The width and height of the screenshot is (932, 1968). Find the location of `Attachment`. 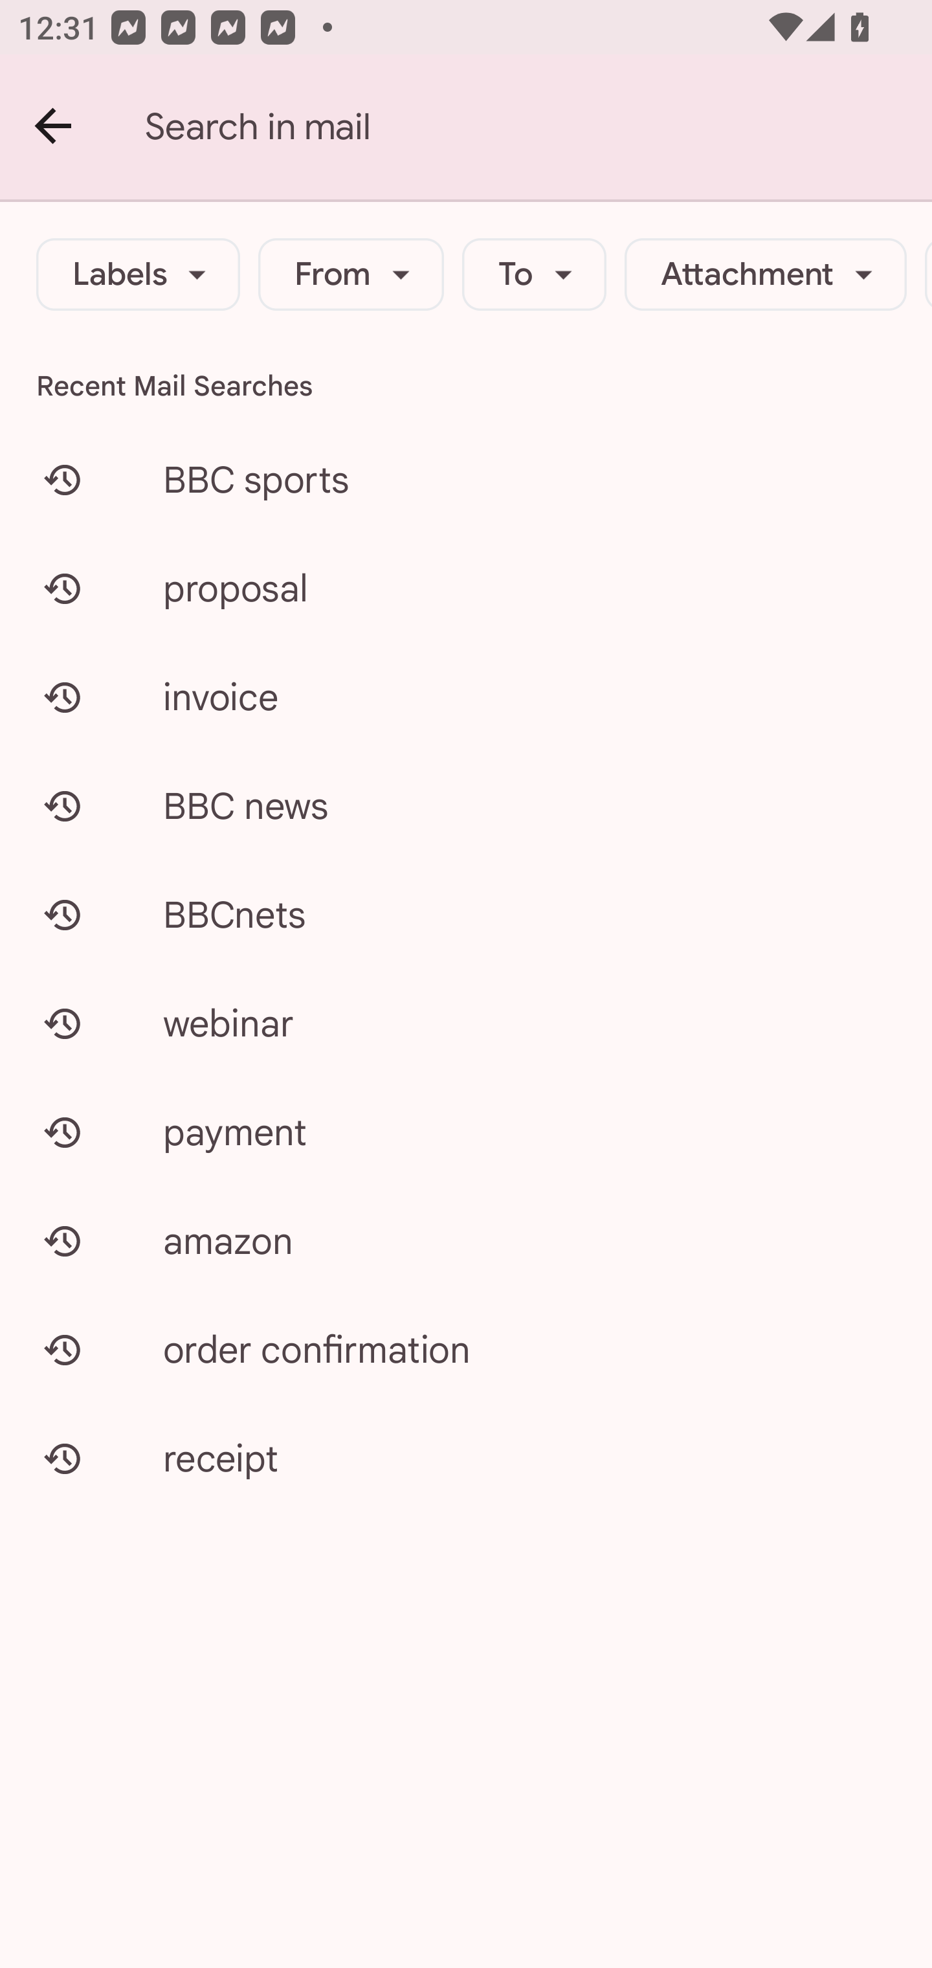

Attachment is located at coordinates (765, 274).